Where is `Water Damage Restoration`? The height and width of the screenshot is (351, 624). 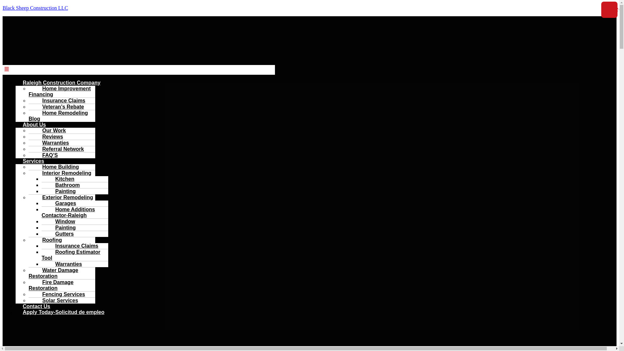 Water Damage Restoration is located at coordinates (53, 273).